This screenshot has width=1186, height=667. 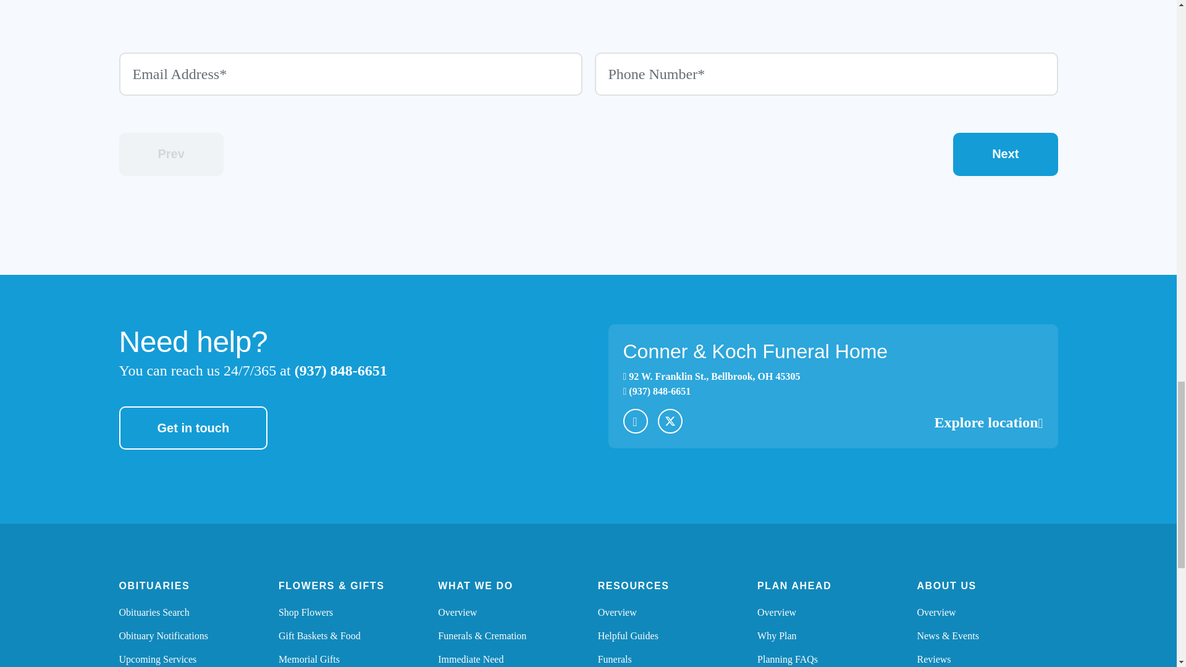 What do you see at coordinates (193, 427) in the screenshot?
I see `Get in touch` at bounding box center [193, 427].